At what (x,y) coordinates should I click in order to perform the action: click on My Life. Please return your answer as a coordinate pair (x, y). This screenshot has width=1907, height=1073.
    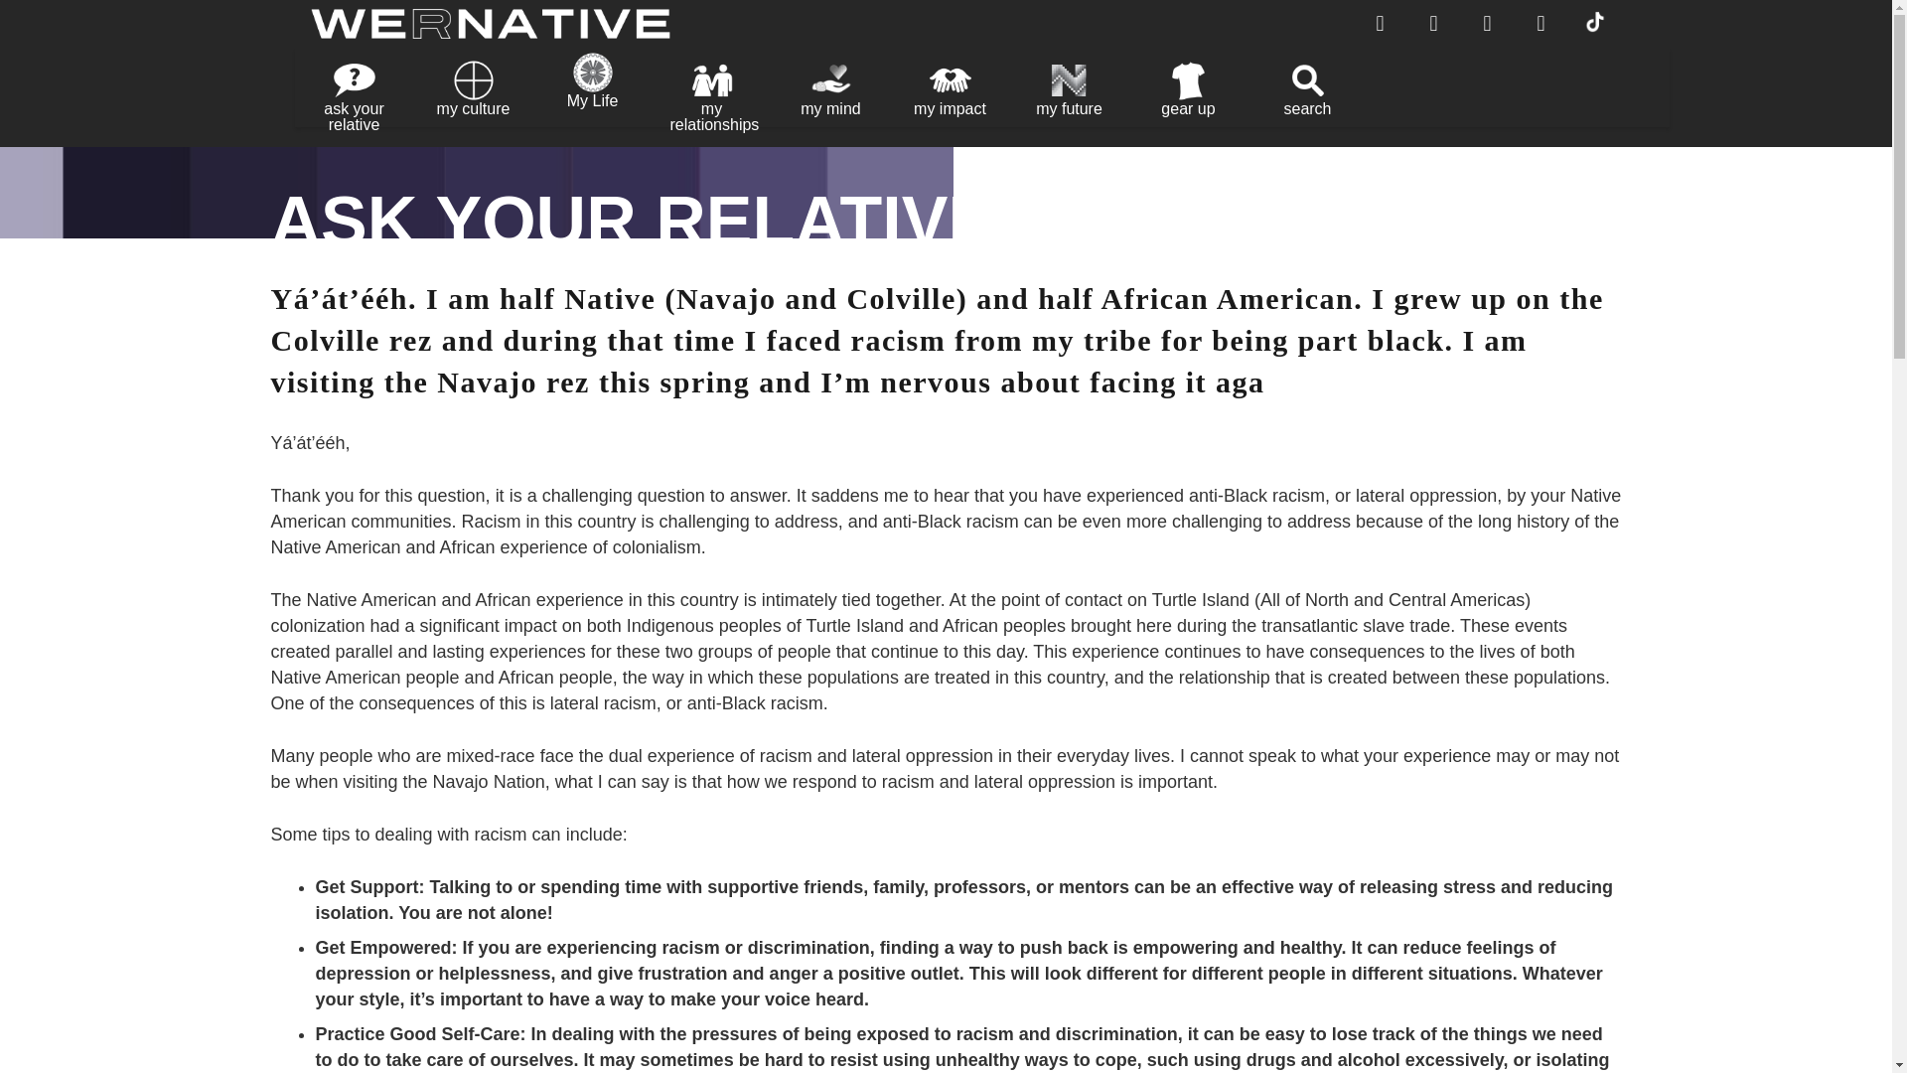
    Looking at the image, I should click on (592, 91).